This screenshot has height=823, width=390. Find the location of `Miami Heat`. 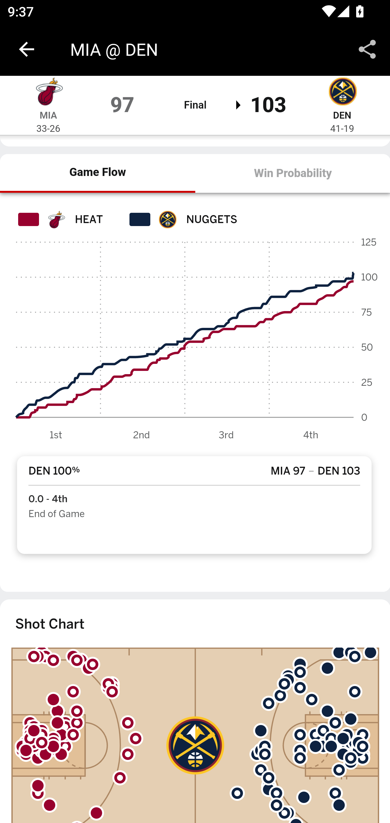

Miami Heat is located at coordinates (48, 93).